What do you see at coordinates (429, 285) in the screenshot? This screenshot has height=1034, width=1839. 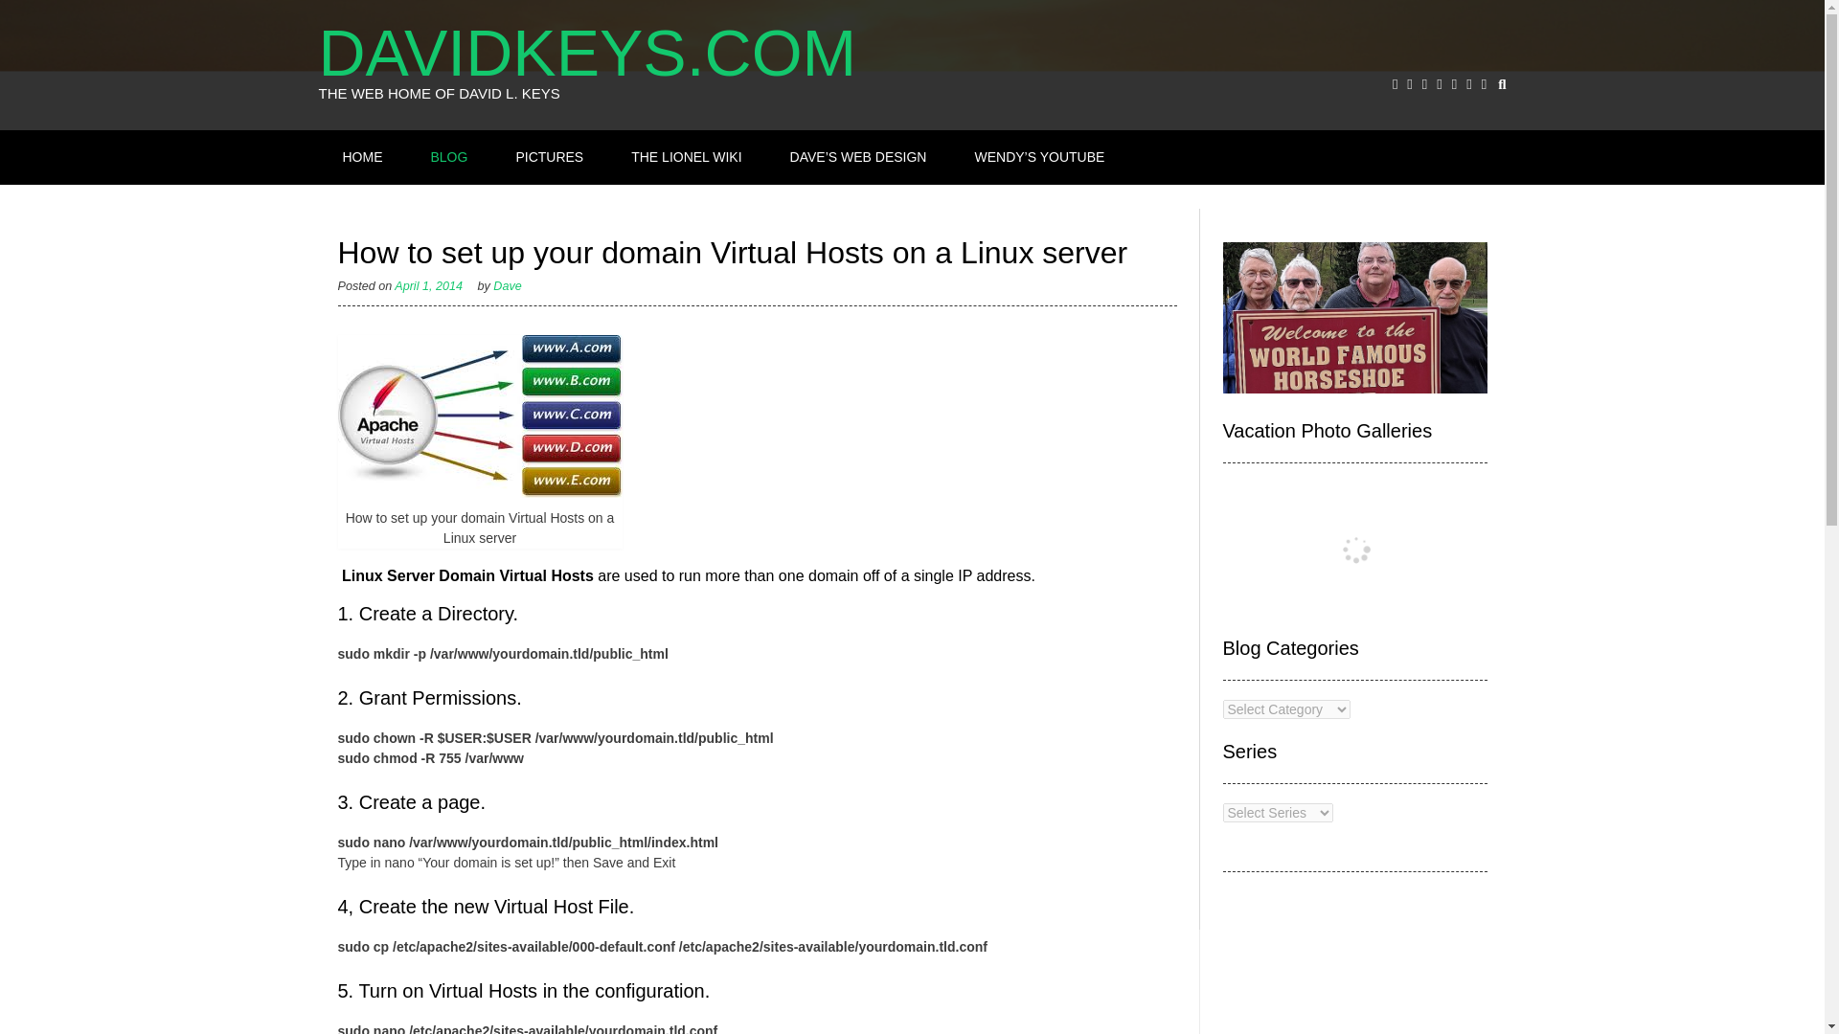 I see `April 1, 2014` at bounding box center [429, 285].